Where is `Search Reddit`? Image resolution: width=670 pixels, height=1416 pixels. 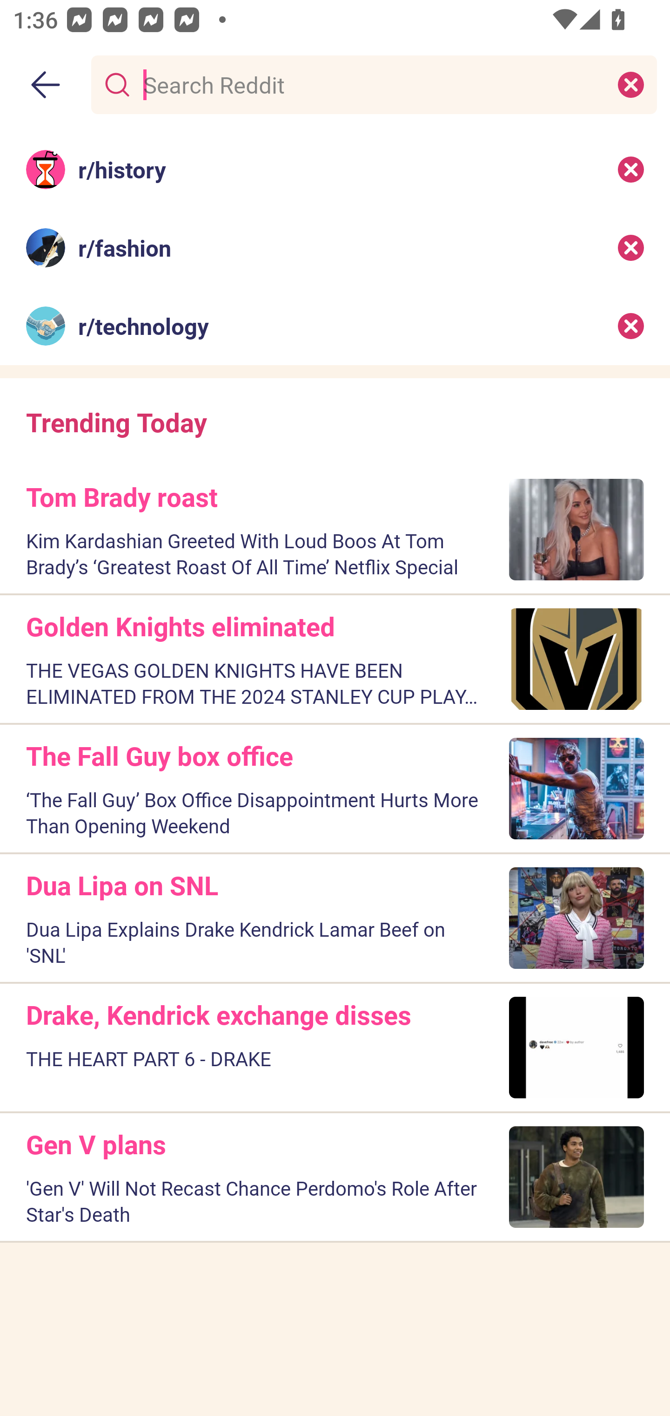
Search Reddit is located at coordinates (370, 84).